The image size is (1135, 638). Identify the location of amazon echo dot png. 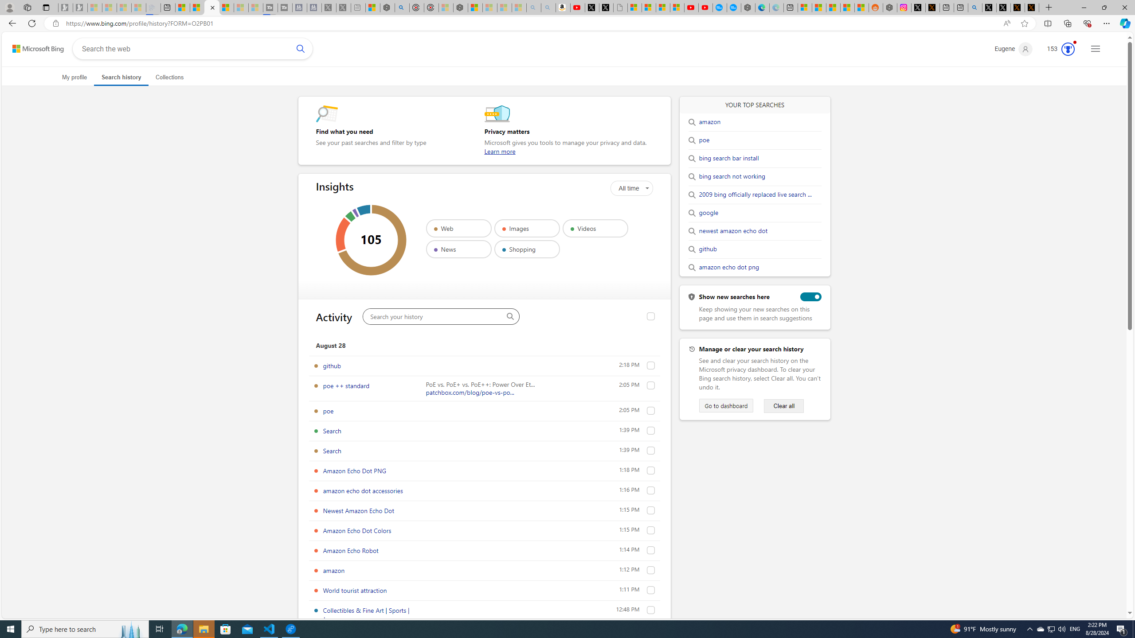
(729, 268).